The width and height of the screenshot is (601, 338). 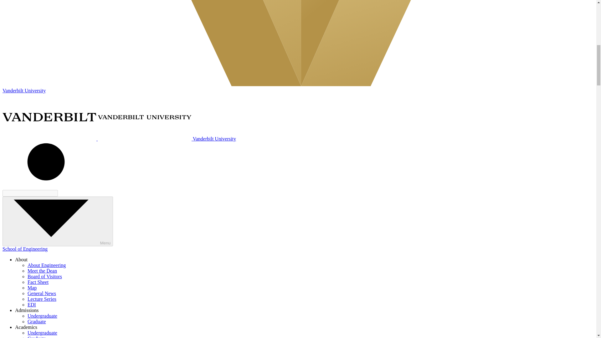 I want to click on Undergraduate, so click(x=42, y=333).